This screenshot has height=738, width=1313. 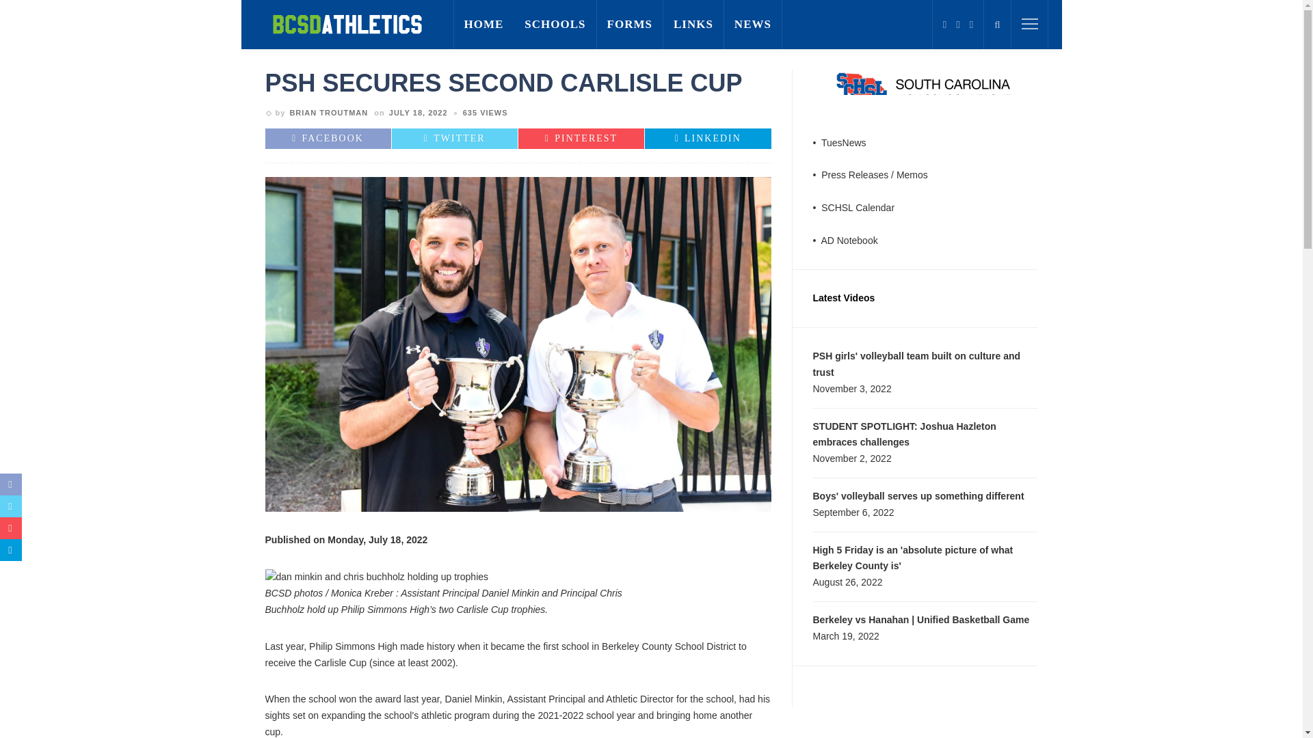 What do you see at coordinates (630, 25) in the screenshot?
I see `FORMS` at bounding box center [630, 25].